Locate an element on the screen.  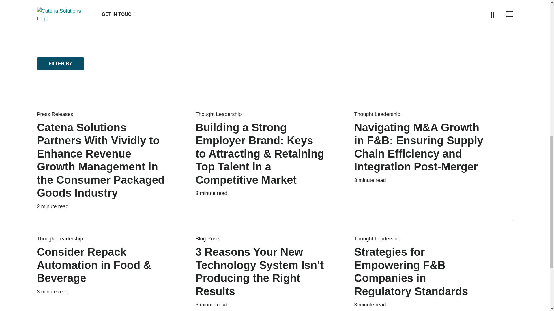
FILTER BY is located at coordinates (275, 73).